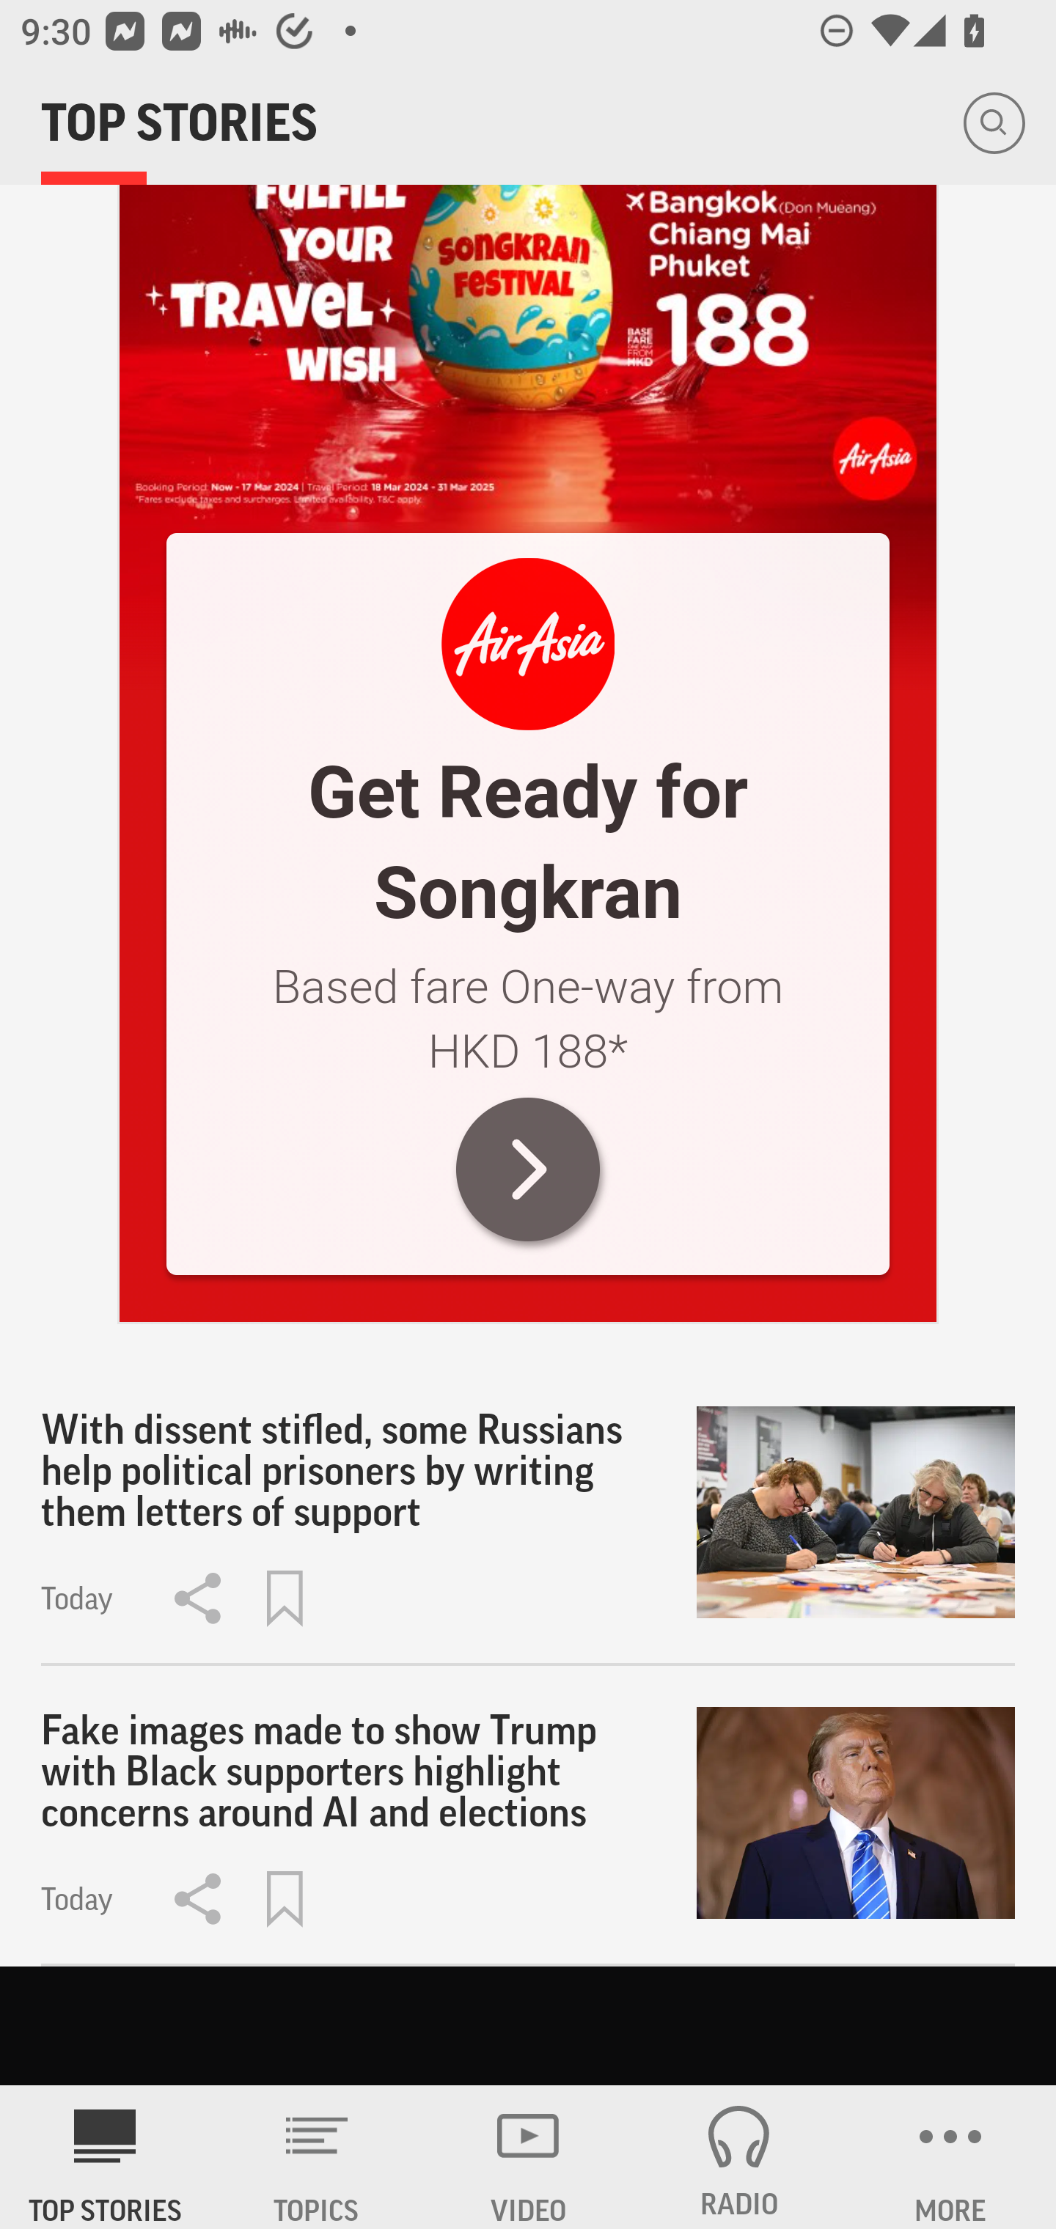 The height and width of the screenshot is (2229, 1056). Describe the element at coordinates (528, 2157) in the screenshot. I see `VIDEO` at that location.